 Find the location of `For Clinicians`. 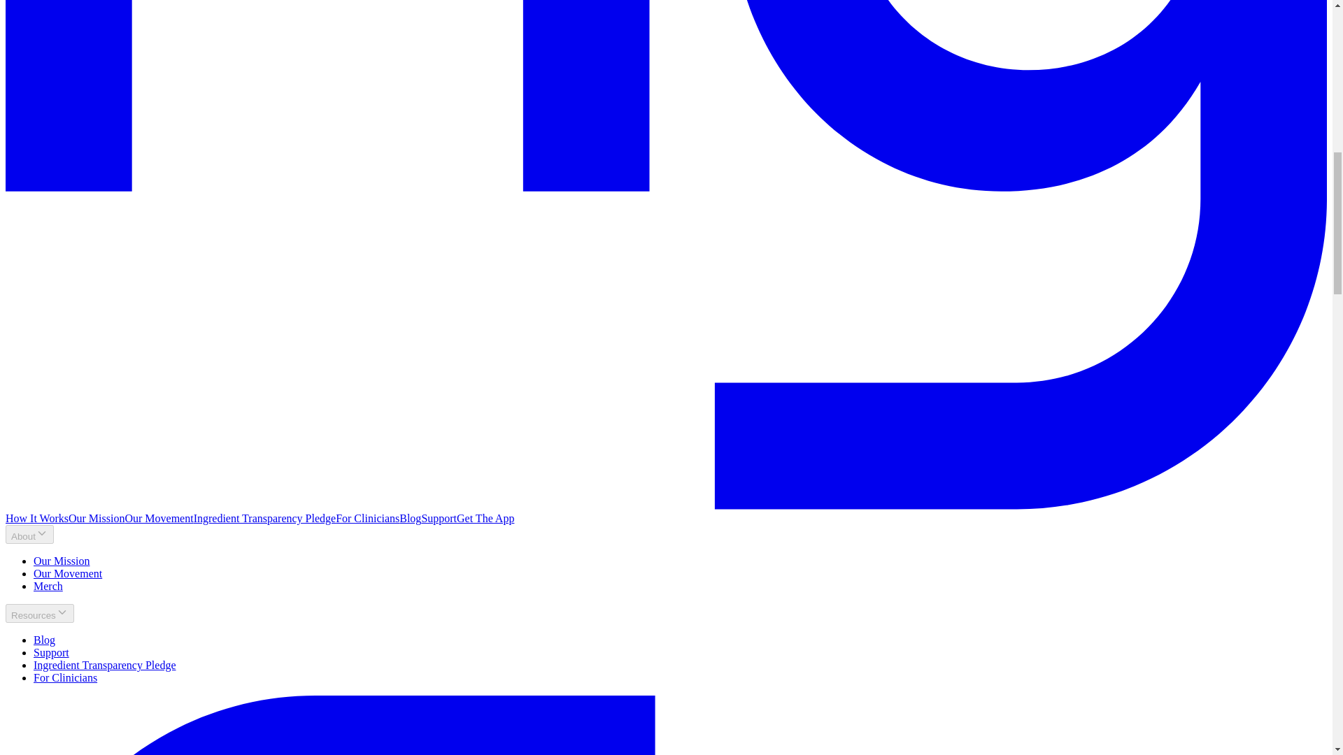

For Clinicians is located at coordinates (367, 518).